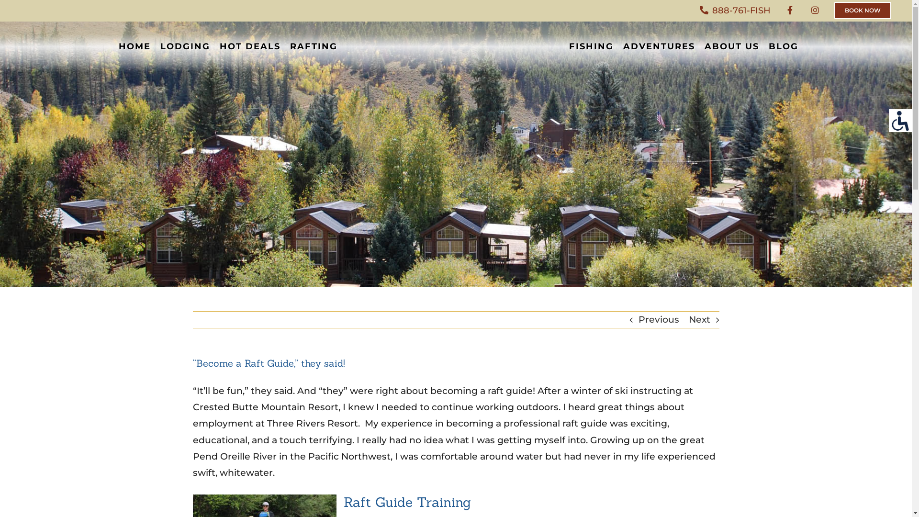 The height and width of the screenshot is (517, 919). What do you see at coordinates (185, 46) in the screenshot?
I see `LODGING` at bounding box center [185, 46].